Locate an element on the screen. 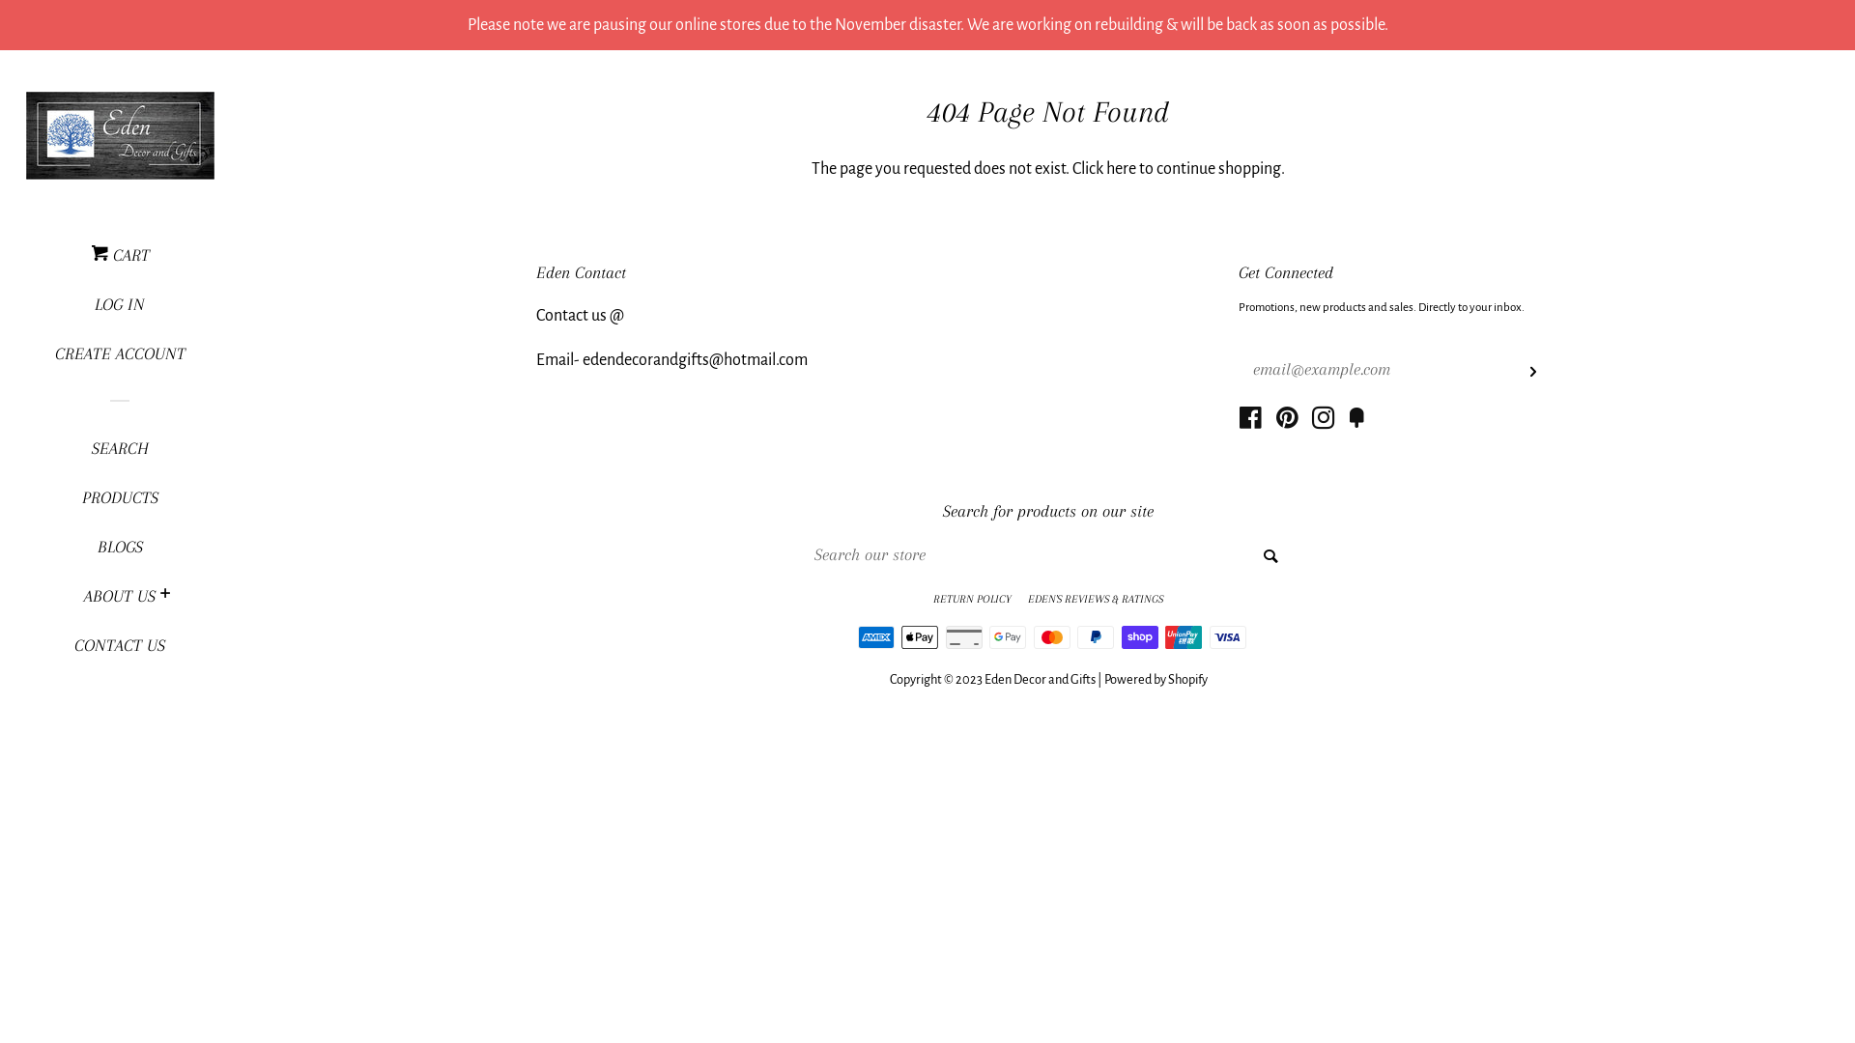  CREATE ACCOUNT is located at coordinates (120, 361).